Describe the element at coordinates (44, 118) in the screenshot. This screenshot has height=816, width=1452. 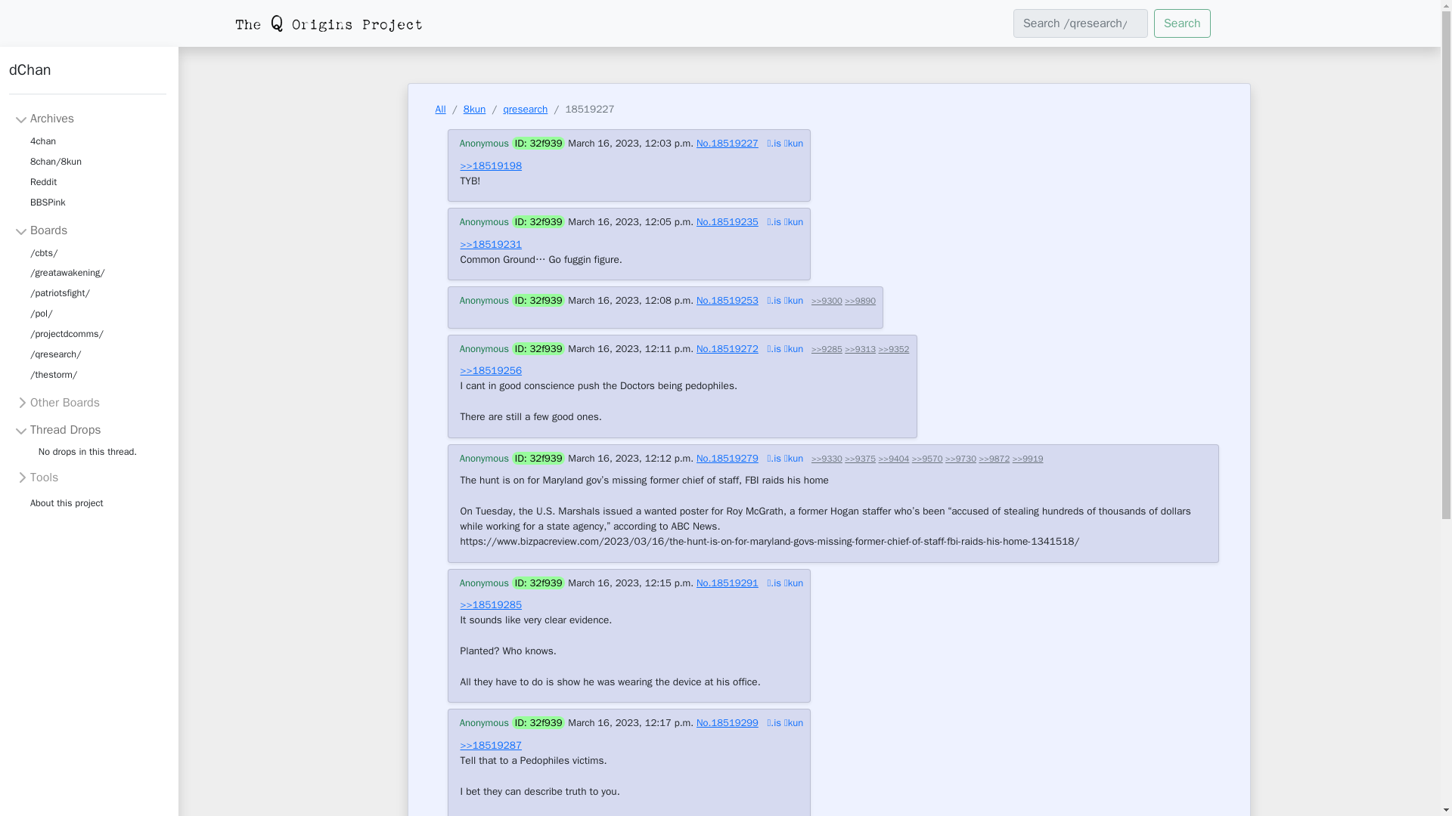
I see `Archives` at that location.